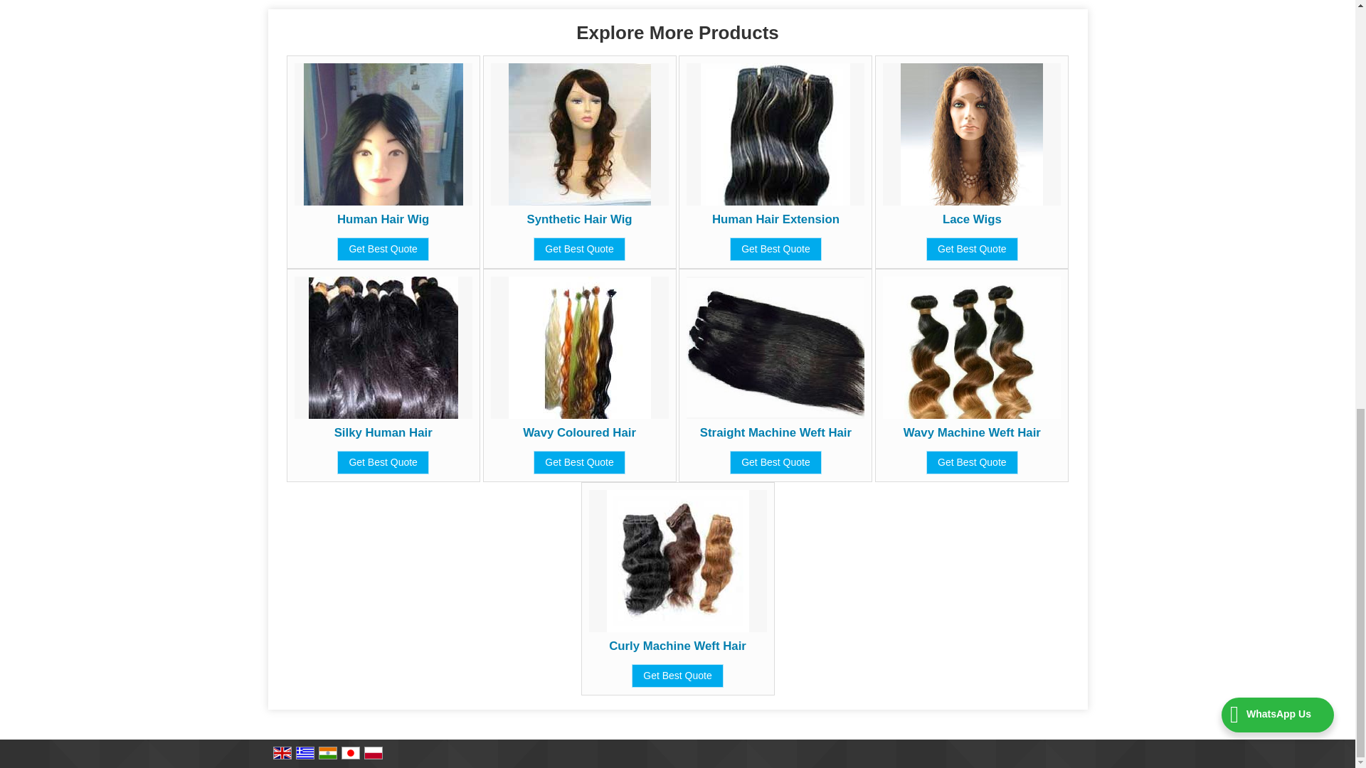 The width and height of the screenshot is (1366, 768). What do you see at coordinates (775, 249) in the screenshot?
I see `Get Best Quote` at bounding box center [775, 249].